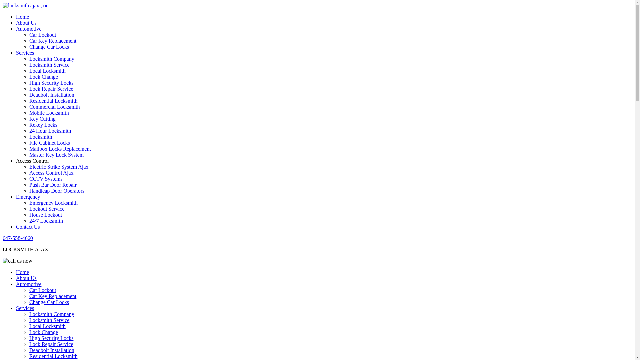 The image size is (640, 360). I want to click on Home, so click(23, 272).